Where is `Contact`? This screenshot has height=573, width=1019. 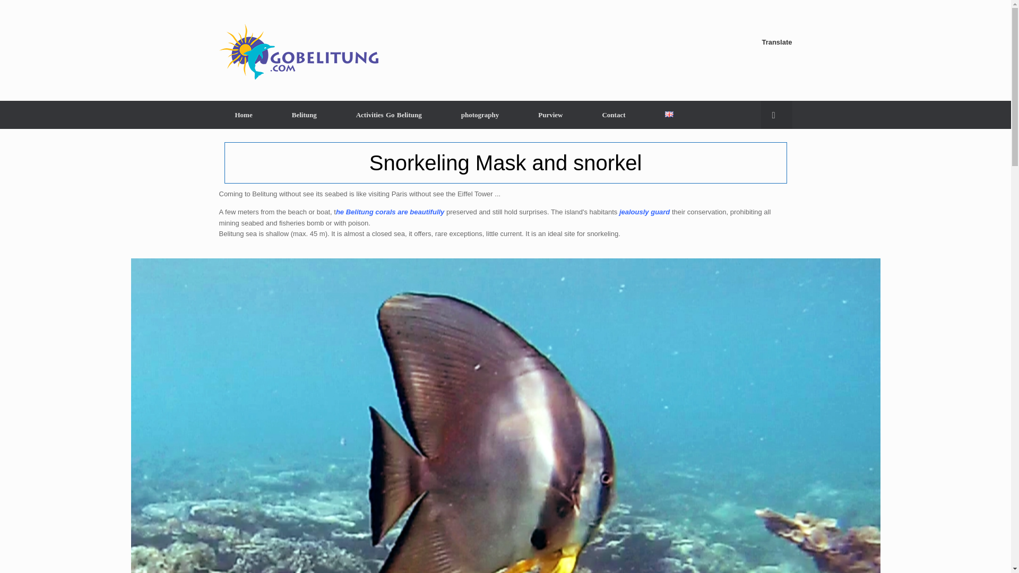 Contact is located at coordinates (614, 115).